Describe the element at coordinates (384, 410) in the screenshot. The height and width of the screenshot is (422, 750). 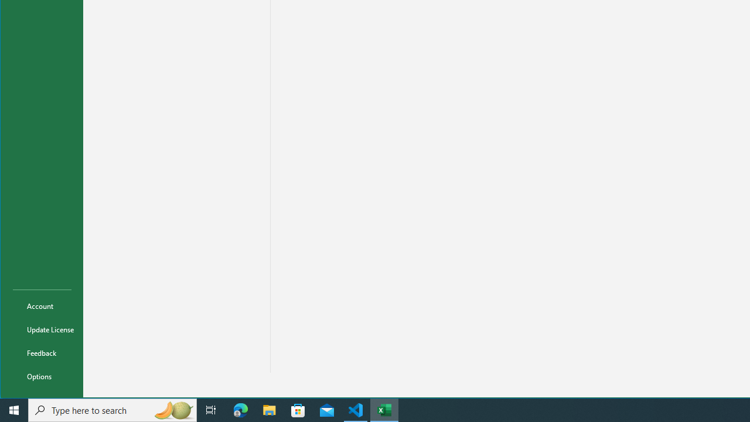
I see `Excel - 1 running window` at that location.